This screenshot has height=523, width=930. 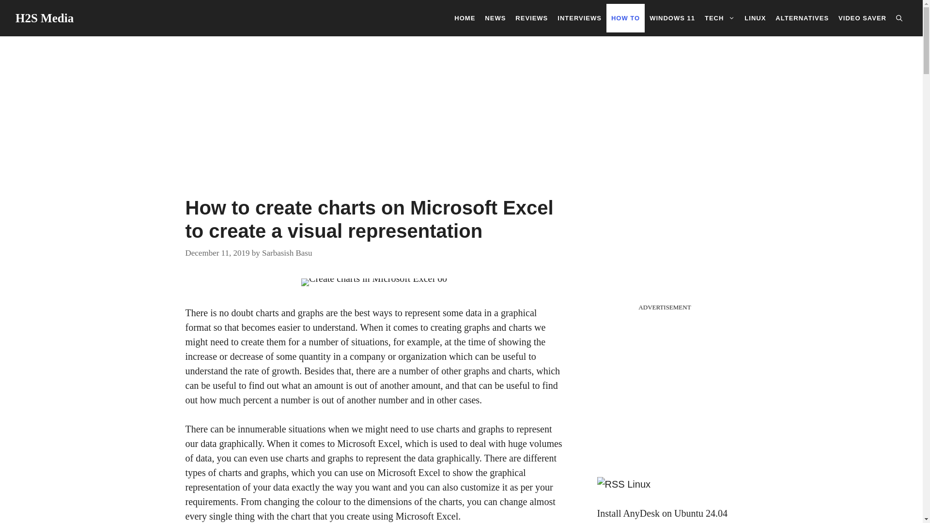 I want to click on REVIEWS, so click(x=531, y=17).